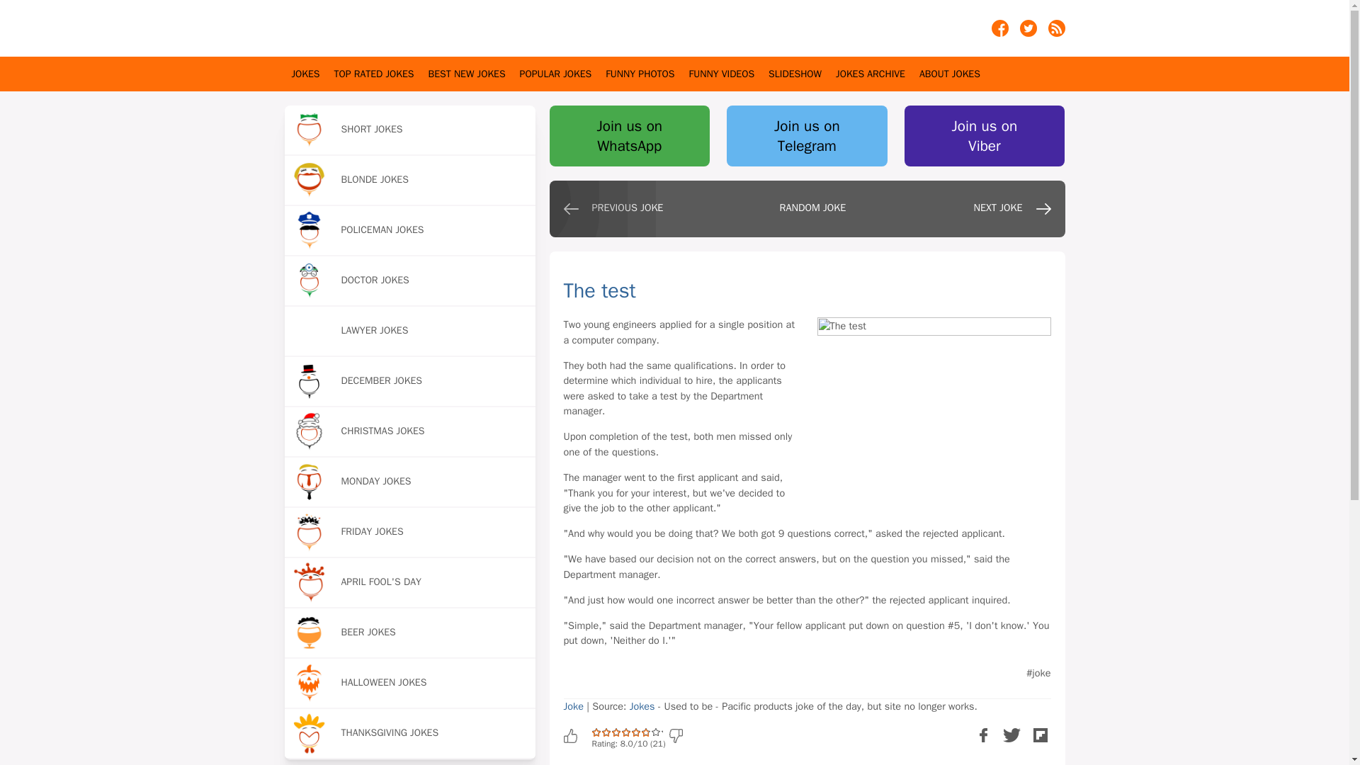 This screenshot has width=1360, height=765. I want to click on BEST NEW JOKES, so click(467, 74).